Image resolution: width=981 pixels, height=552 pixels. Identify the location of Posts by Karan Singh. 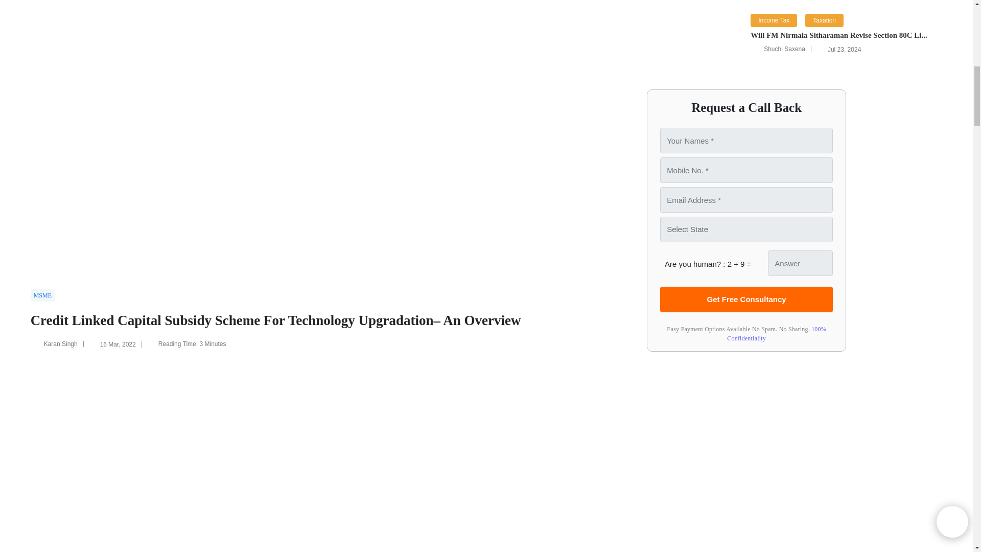
(60, 344).